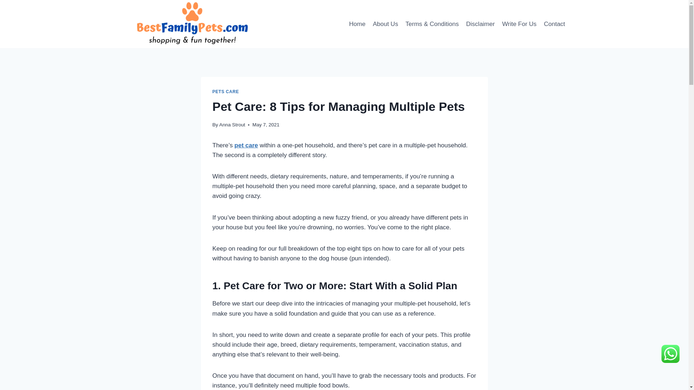  I want to click on pet care, so click(246, 145).